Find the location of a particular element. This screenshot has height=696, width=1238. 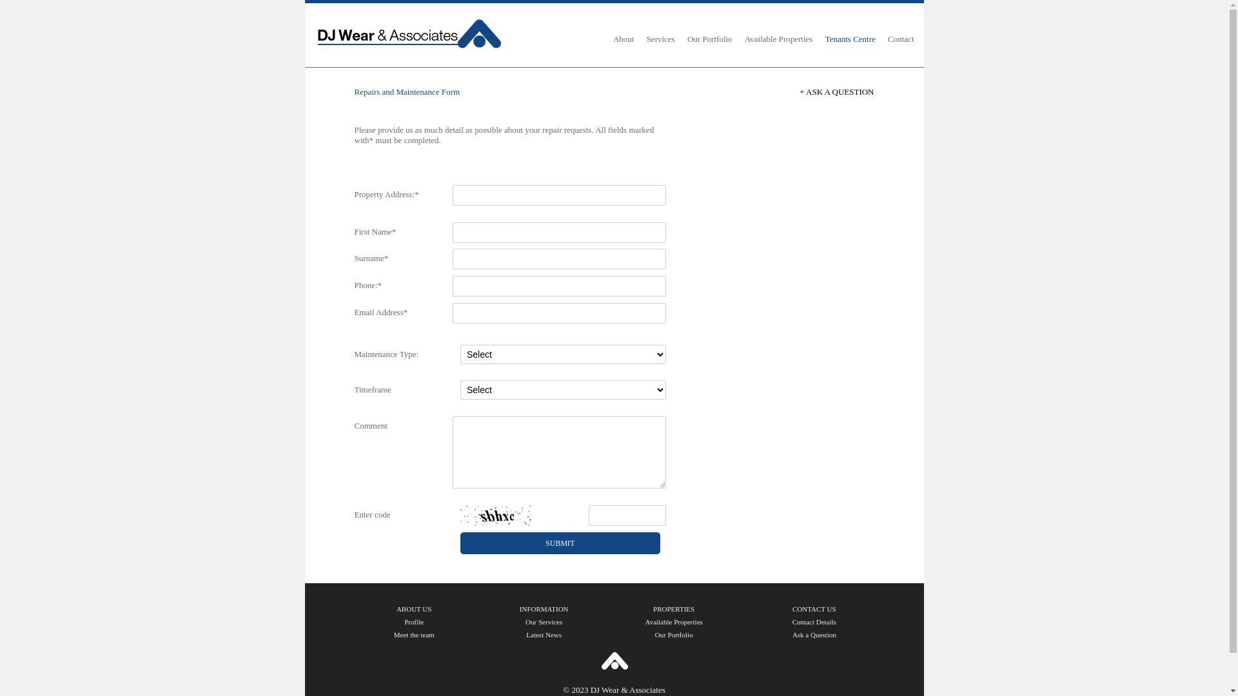

Latest News is located at coordinates (544, 635).